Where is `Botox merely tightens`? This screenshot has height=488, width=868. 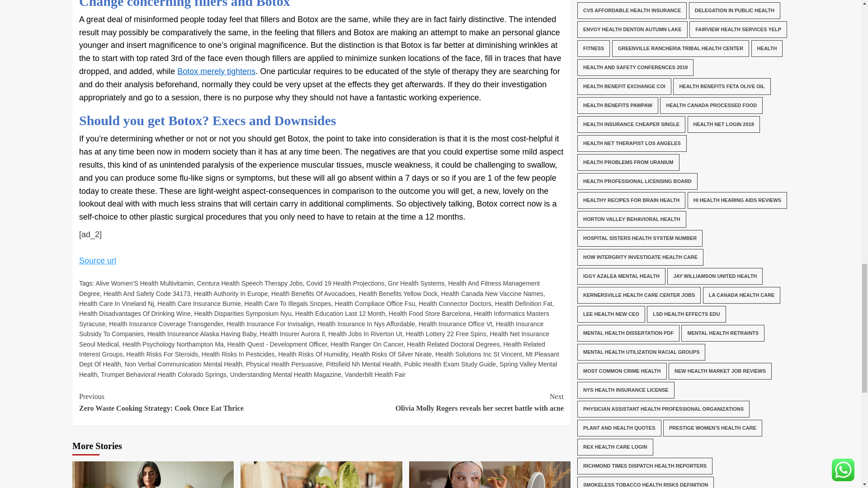 Botox merely tightens is located at coordinates (216, 71).